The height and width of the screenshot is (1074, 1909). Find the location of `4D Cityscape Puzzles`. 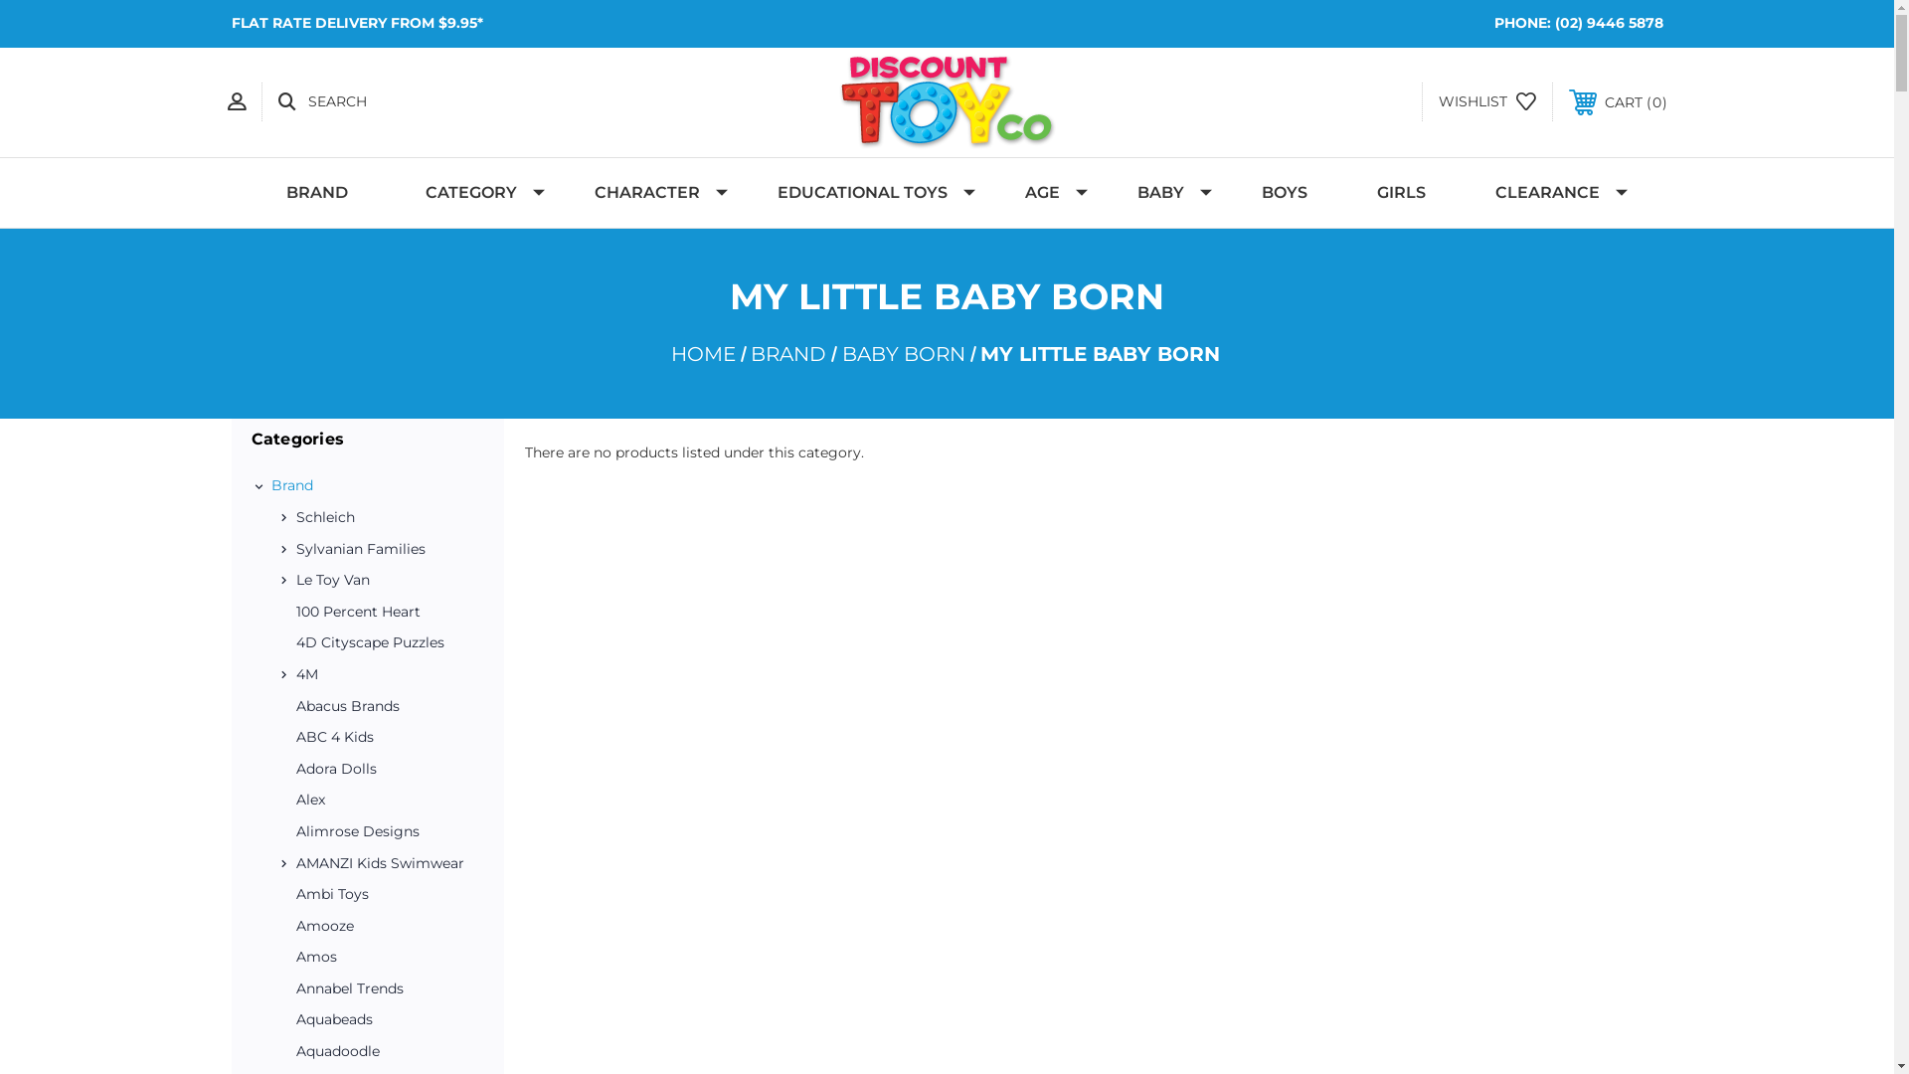

4D Cityscape Puzzles is located at coordinates (380, 643).